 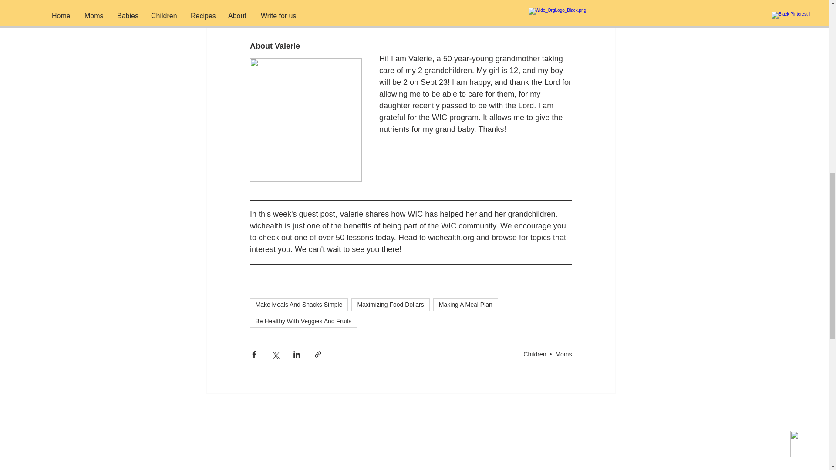 What do you see at coordinates (465, 304) in the screenshot?
I see `Making A Meal Plan` at bounding box center [465, 304].